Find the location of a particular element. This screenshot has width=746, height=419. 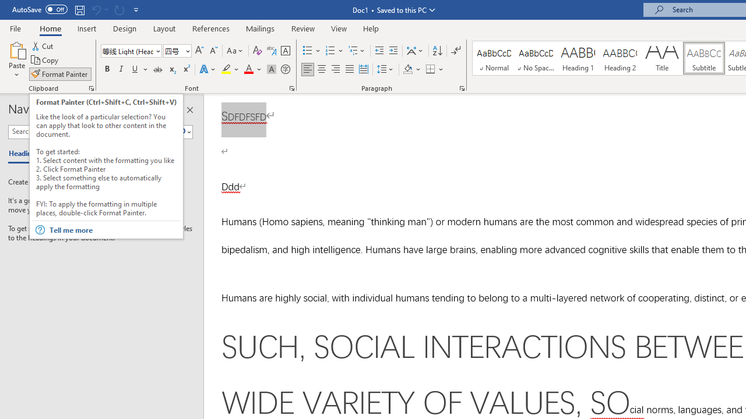

Change Case is located at coordinates (235, 51).